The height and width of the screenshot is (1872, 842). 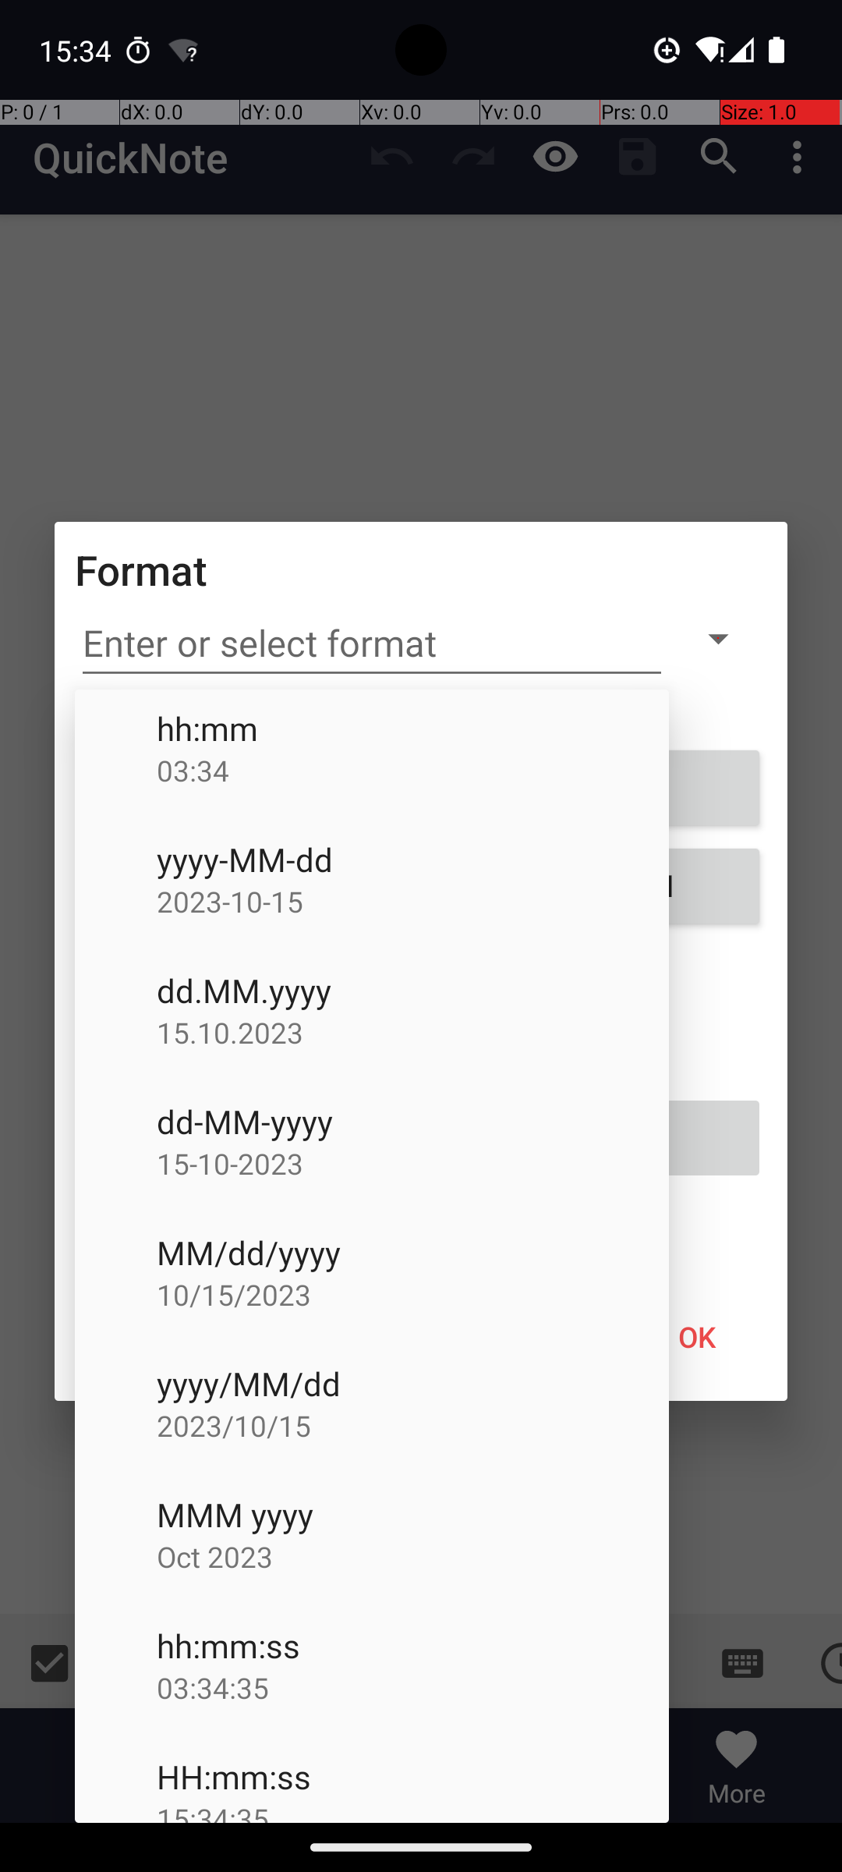 What do you see at coordinates (413, 1122) in the screenshot?
I see `dd-MM-yyyy` at bounding box center [413, 1122].